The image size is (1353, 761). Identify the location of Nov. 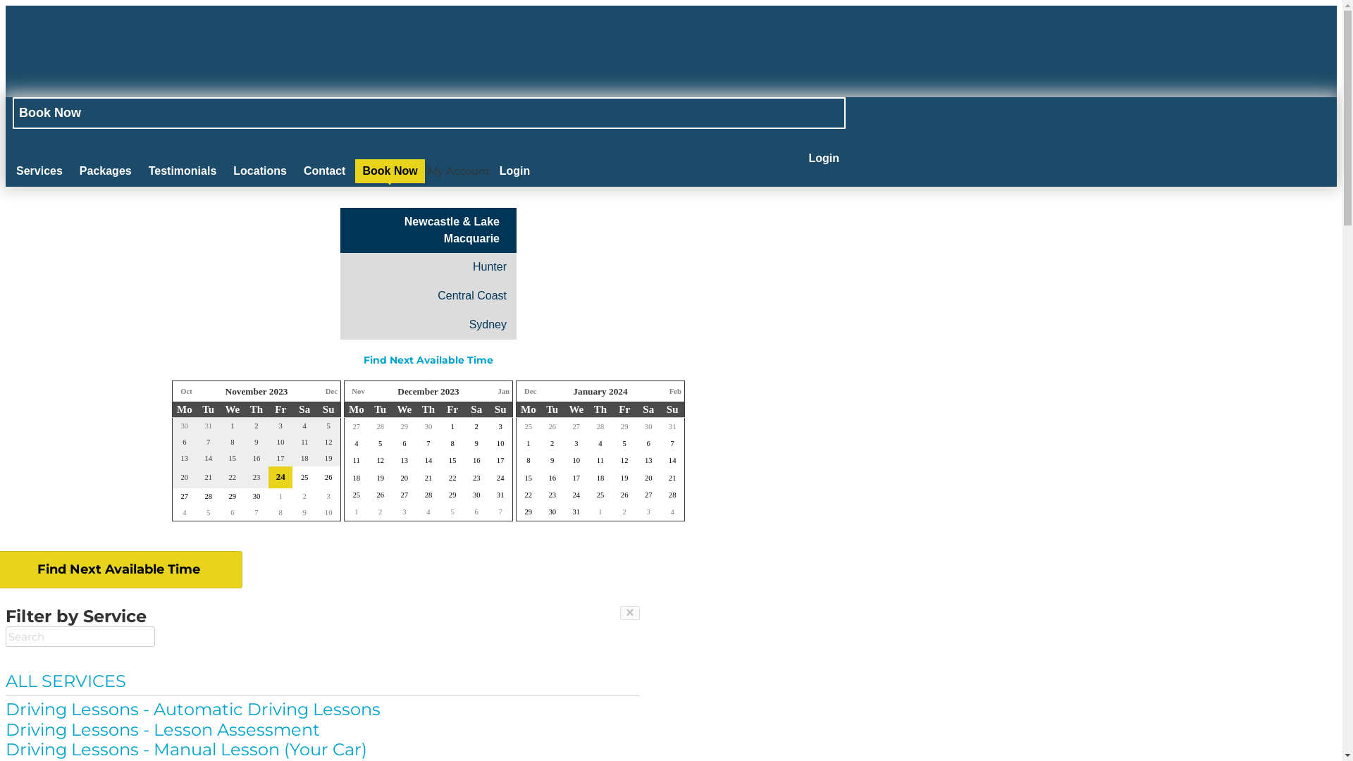
(358, 392).